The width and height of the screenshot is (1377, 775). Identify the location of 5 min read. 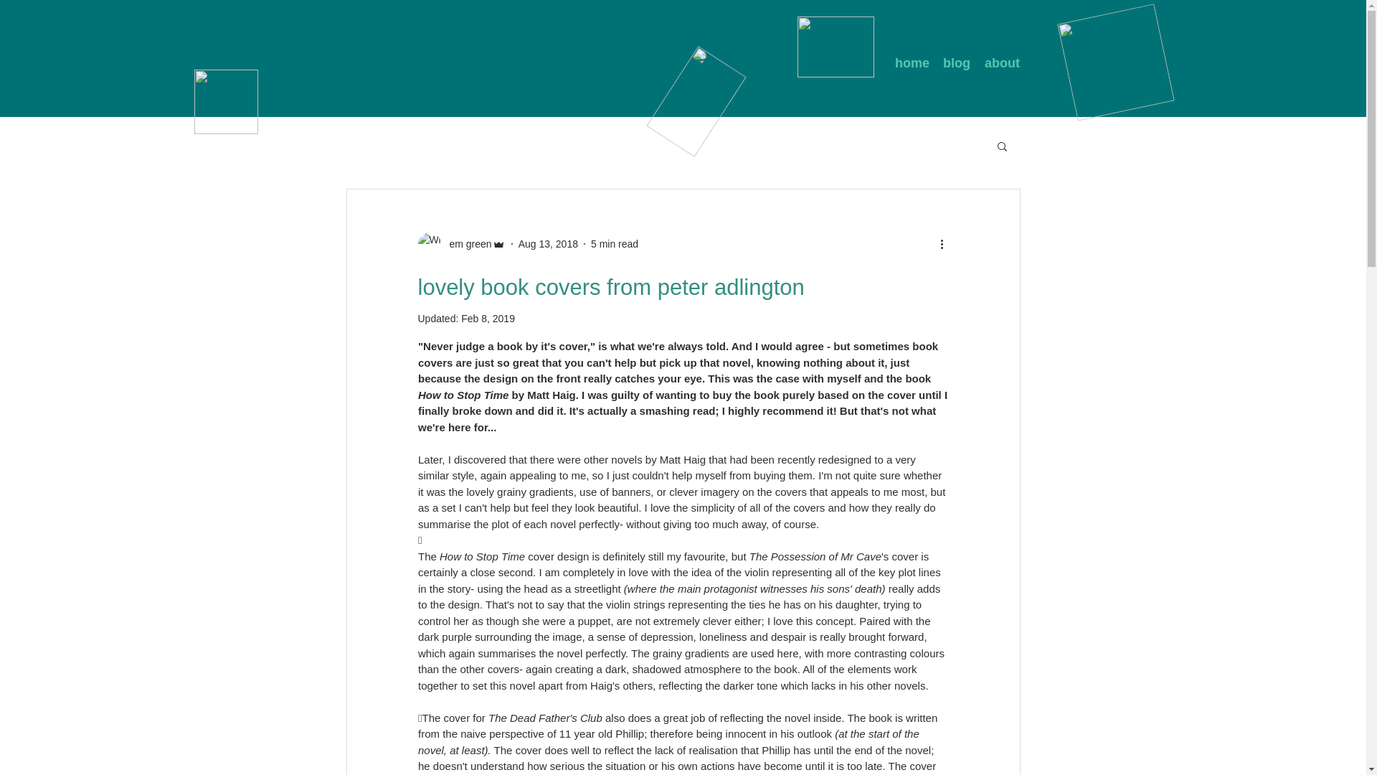
(614, 243).